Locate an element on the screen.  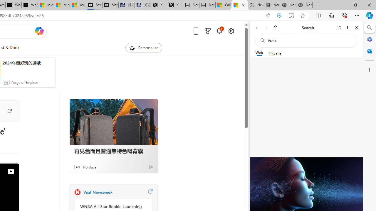
Personalize is located at coordinates (143, 47).